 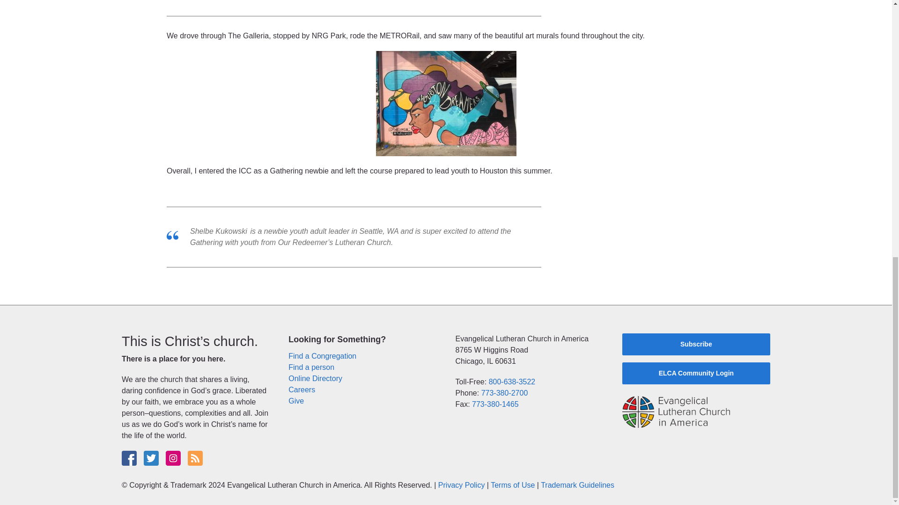 I want to click on Give, so click(x=296, y=401).